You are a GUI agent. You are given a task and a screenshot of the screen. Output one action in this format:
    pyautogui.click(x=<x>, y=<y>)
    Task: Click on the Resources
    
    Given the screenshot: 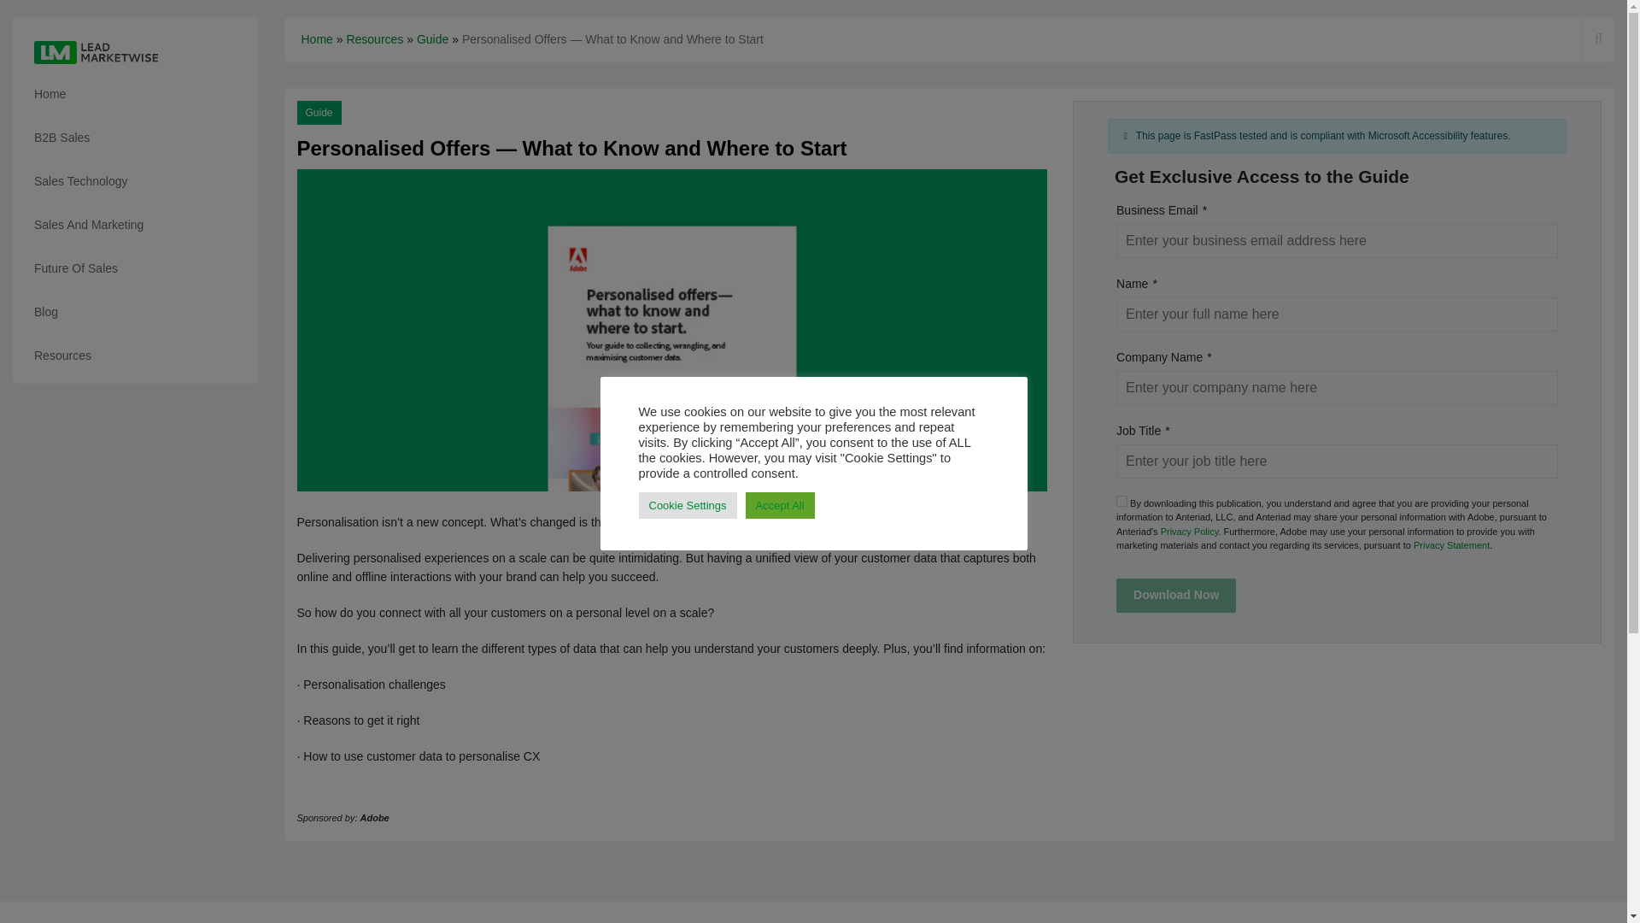 What is the action you would take?
    pyautogui.click(x=136, y=356)
    